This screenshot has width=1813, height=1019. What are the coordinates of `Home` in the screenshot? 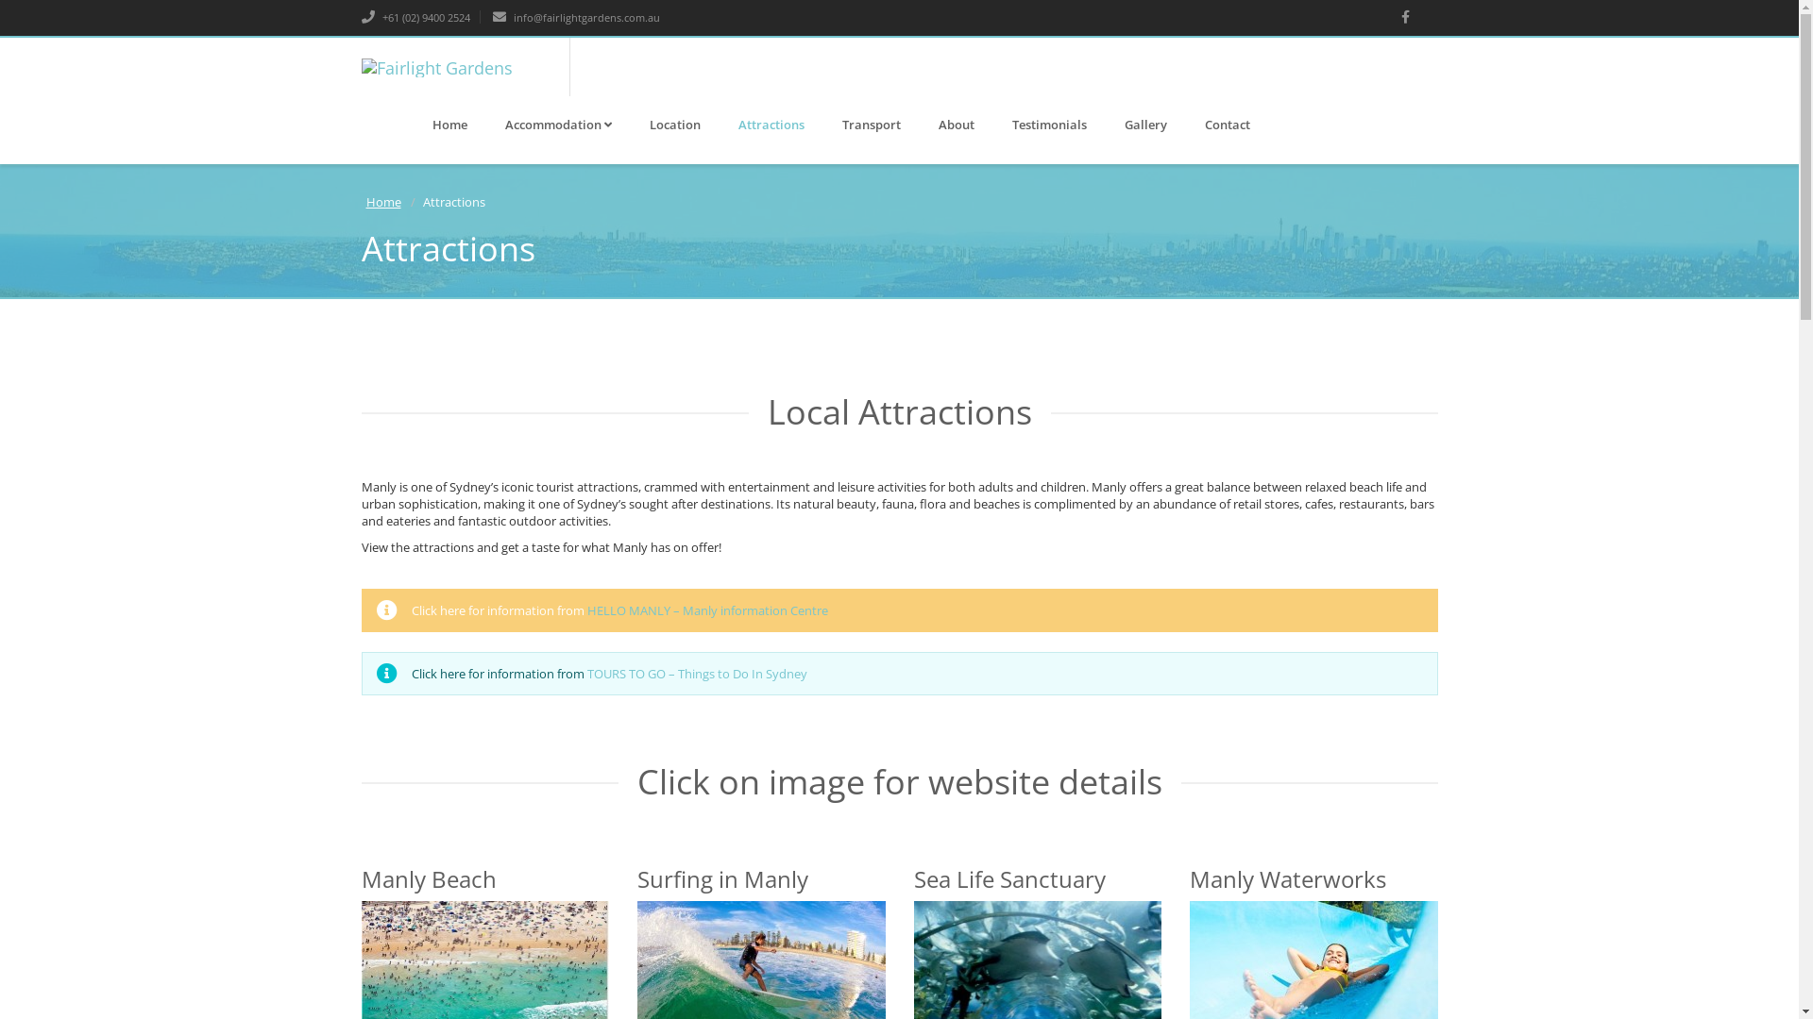 It's located at (383, 202).